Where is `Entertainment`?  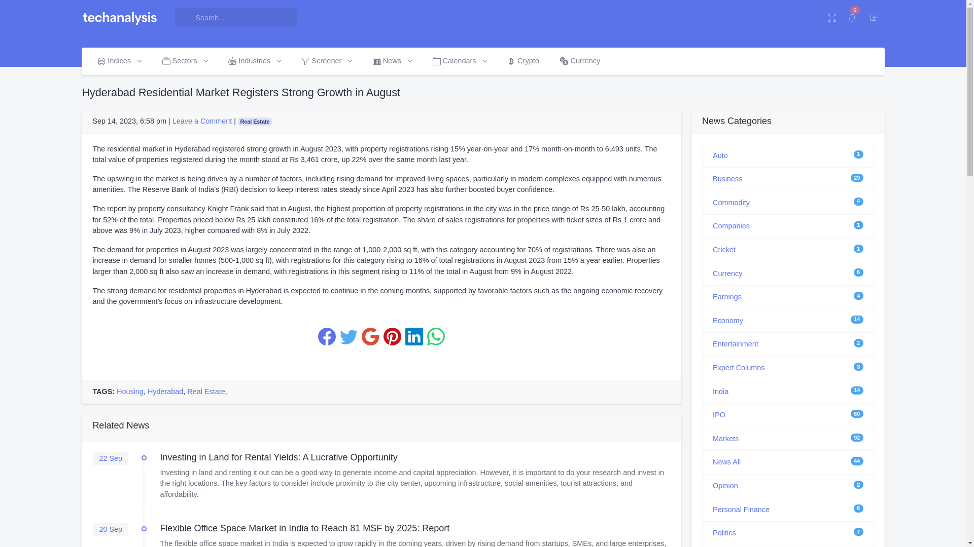
Entertainment is located at coordinates (736, 343).